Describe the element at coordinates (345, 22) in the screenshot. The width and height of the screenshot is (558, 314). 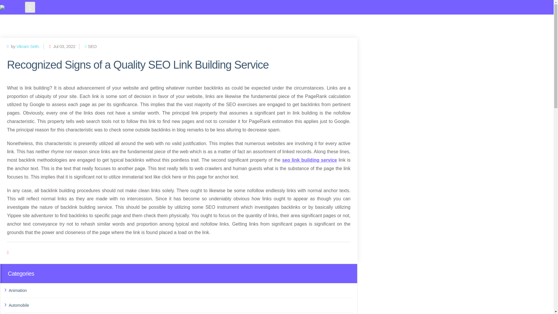
I see `BUSINESS` at that location.